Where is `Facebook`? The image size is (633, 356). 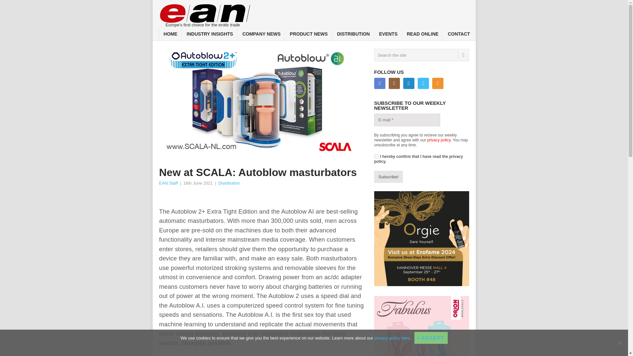
Facebook is located at coordinates (380, 83).